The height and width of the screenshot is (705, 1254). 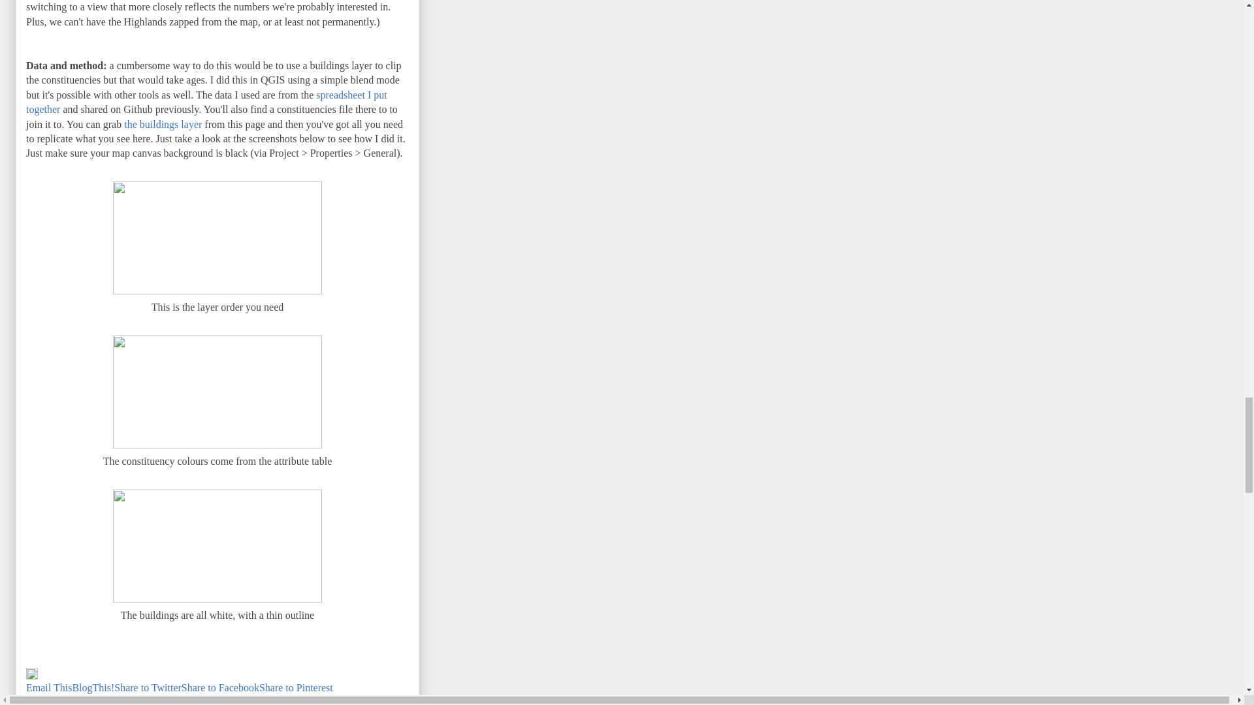 What do you see at coordinates (236, 699) in the screenshot?
I see `constituencies` at bounding box center [236, 699].